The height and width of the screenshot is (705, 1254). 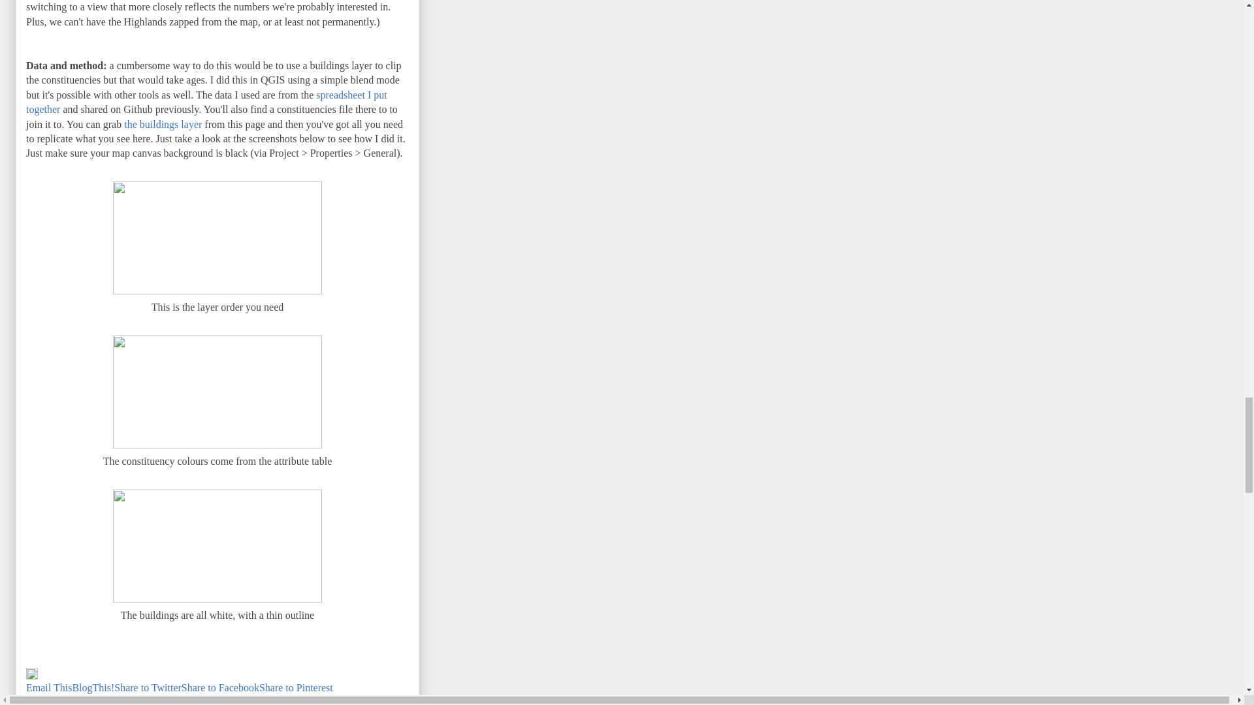 What do you see at coordinates (236, 699) in the screenshot?
I see `constituencies` at bounding box center [236, 699].